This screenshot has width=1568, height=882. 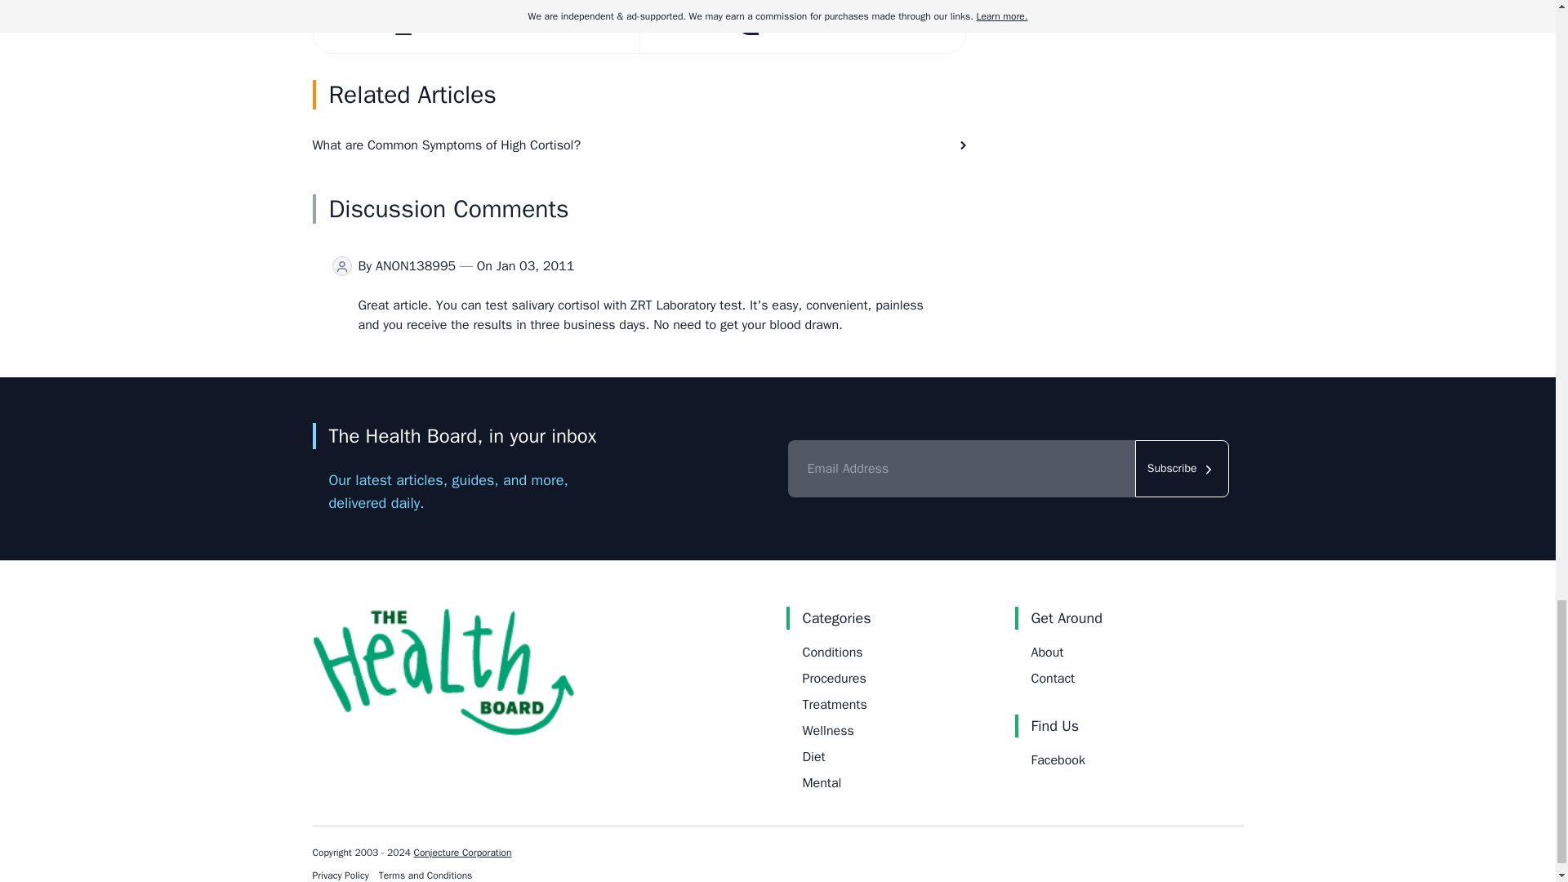 What do you see at coordinates (477, 26) in the screenshot?
I see `See our Editorial Process` at bounding box center [477, 26].